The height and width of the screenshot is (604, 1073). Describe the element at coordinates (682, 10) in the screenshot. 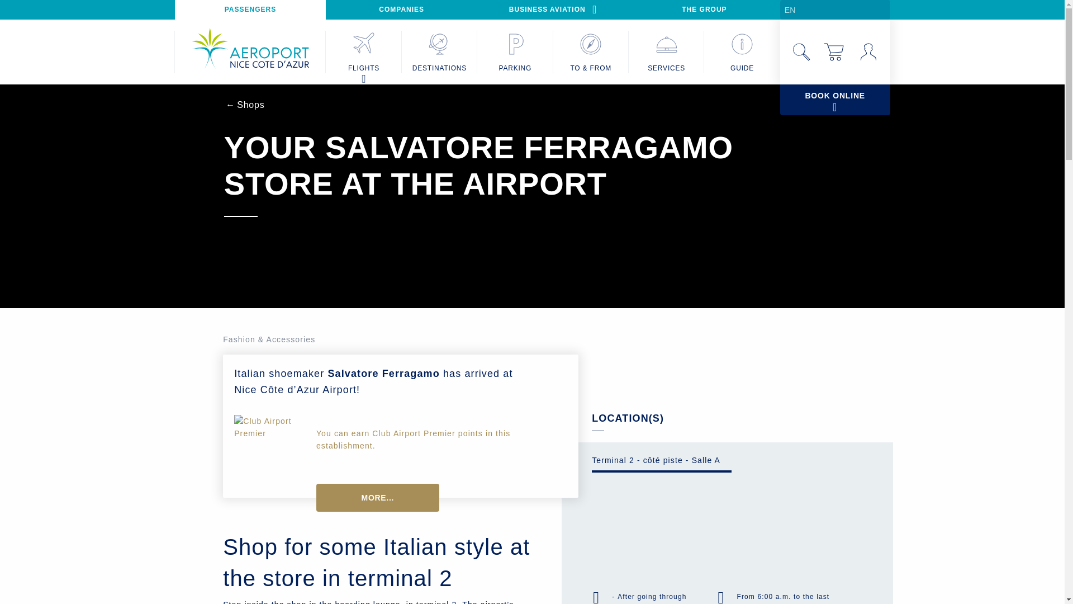

I see `AIRPORT GOLFE DE SAINT-TROPEZ` at that location.